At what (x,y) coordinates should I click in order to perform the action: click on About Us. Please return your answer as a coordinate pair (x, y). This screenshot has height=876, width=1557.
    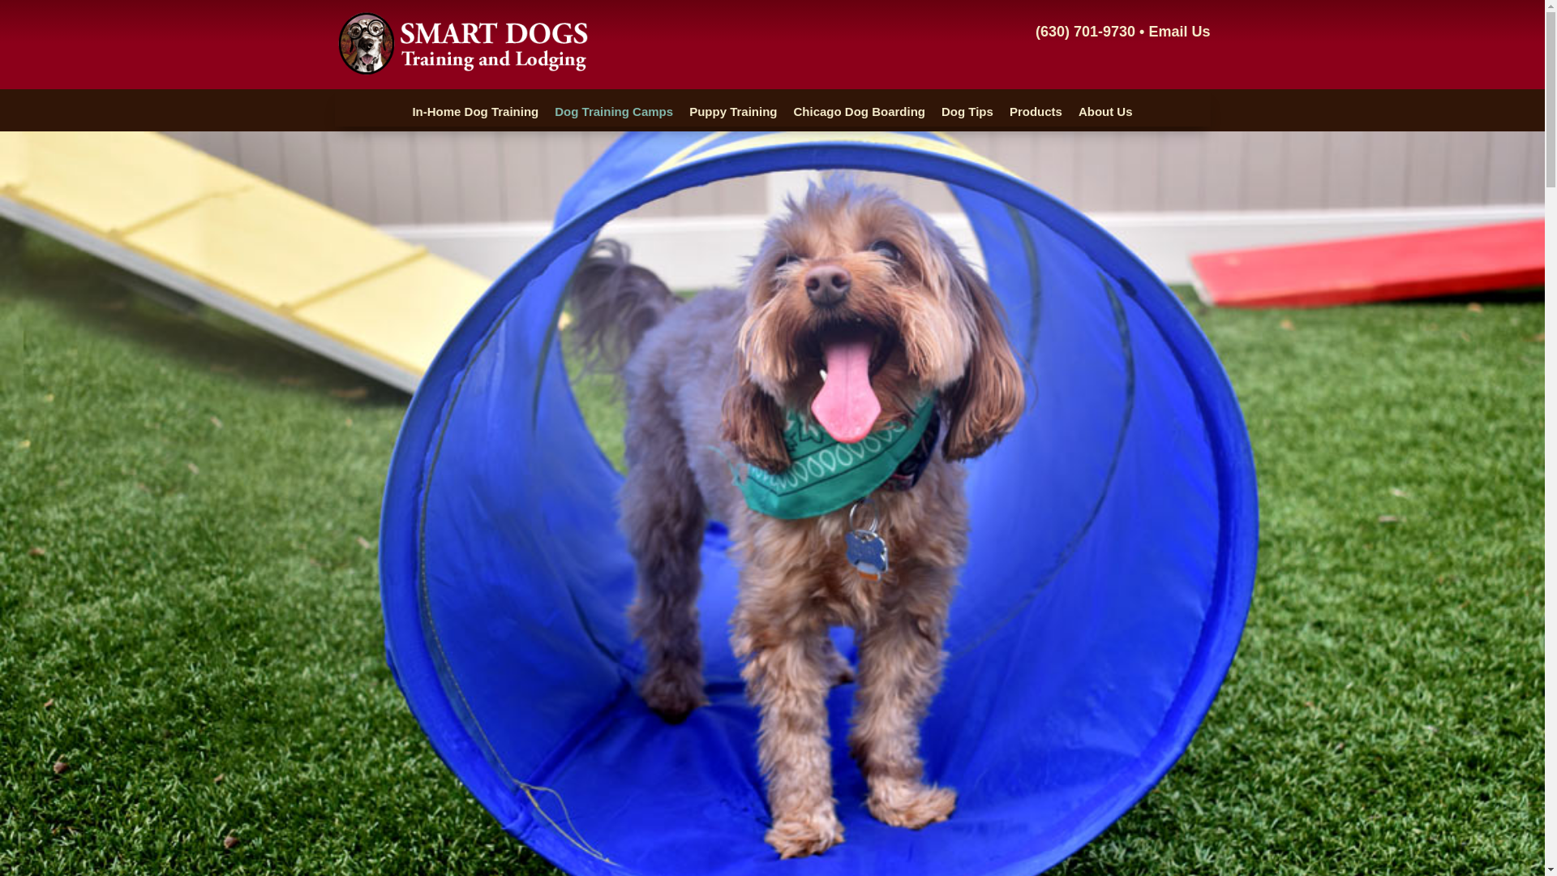
    Looking at the image, I should click on (1106, 112).